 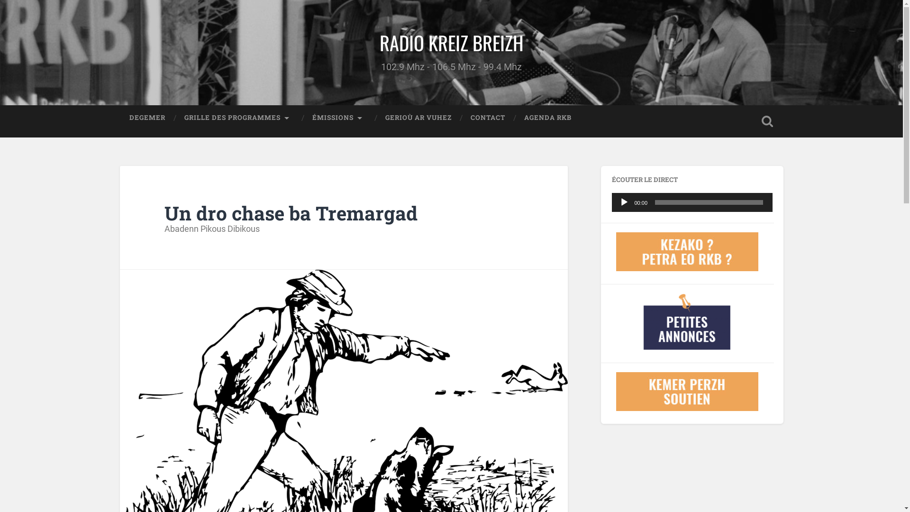 What do you see at coordinates (291, 213) in the screenshot?
I see `Un dro chase ba Tremargad` at bounding box center [291, 213].